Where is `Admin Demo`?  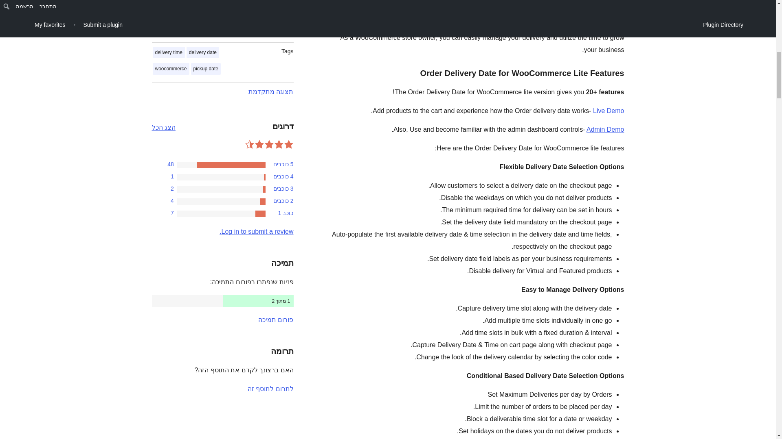
Admin Demo is located at coordinates (605, 129).